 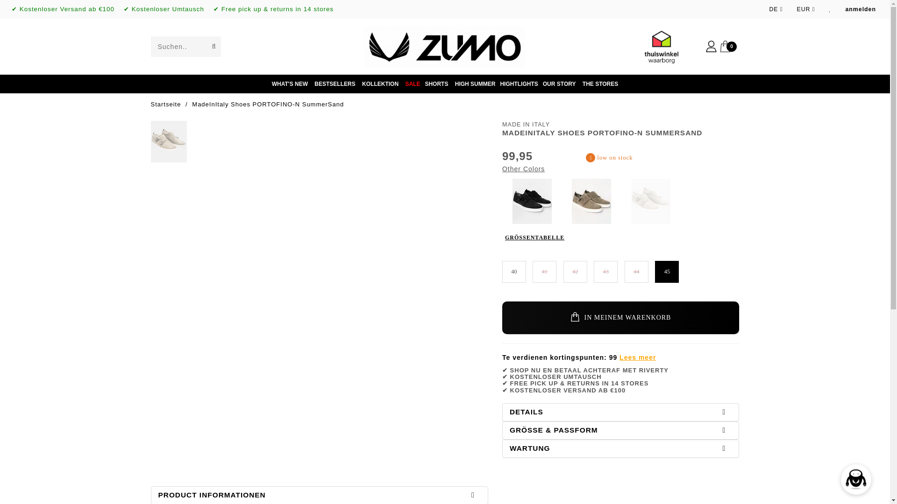 What do you see at coordinates (559, 84) in the screenshot?
I see `Our Story` at bounding box center [559, 84].